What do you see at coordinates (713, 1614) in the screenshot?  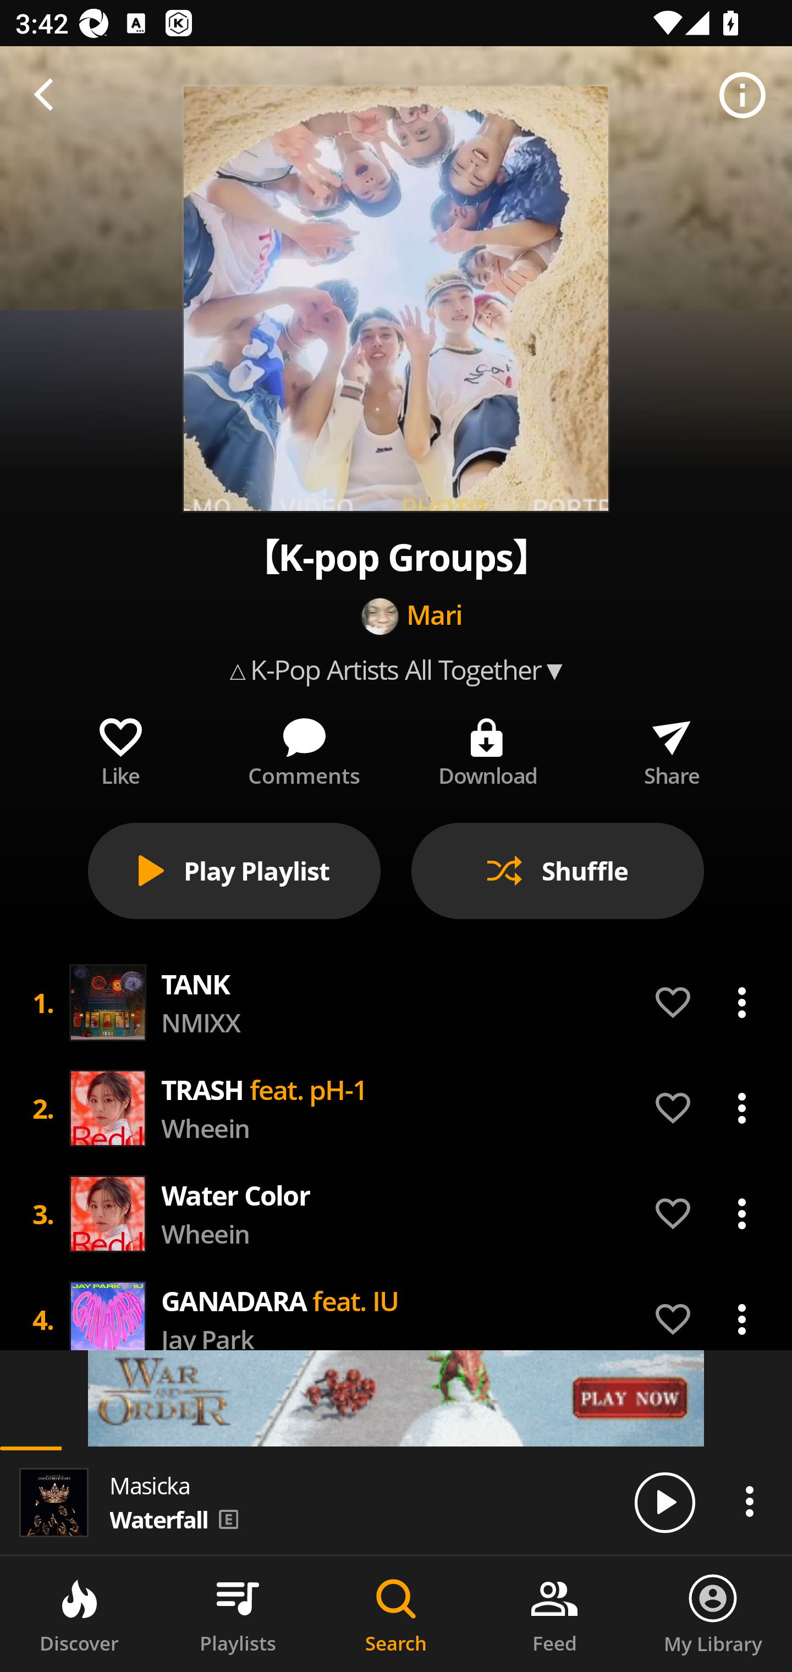 I see `My Library` at bounding box center [713, 1614].